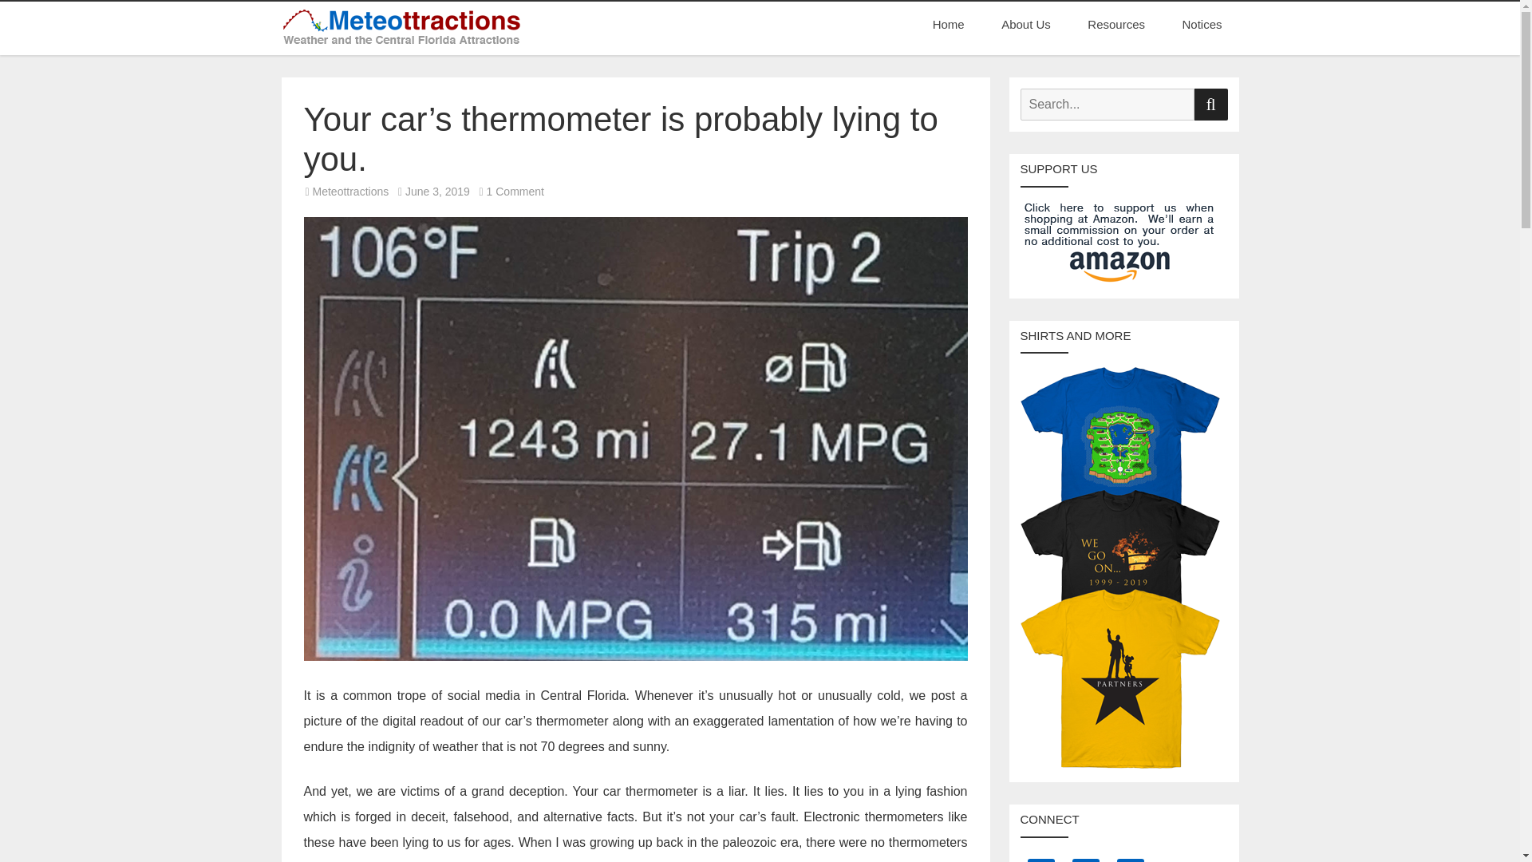  I want to click on Meteottractions, so click(354, 59).